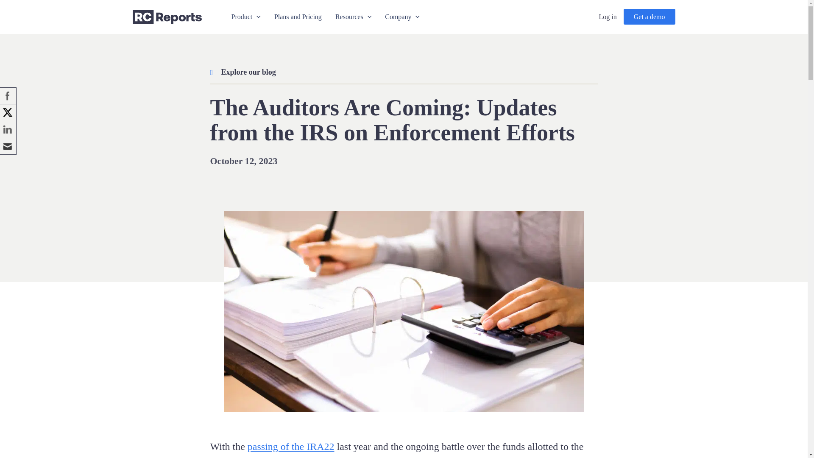  Describe the element at coordinates (650, 17) in the screenshot. I see `Get a demo` at that location.